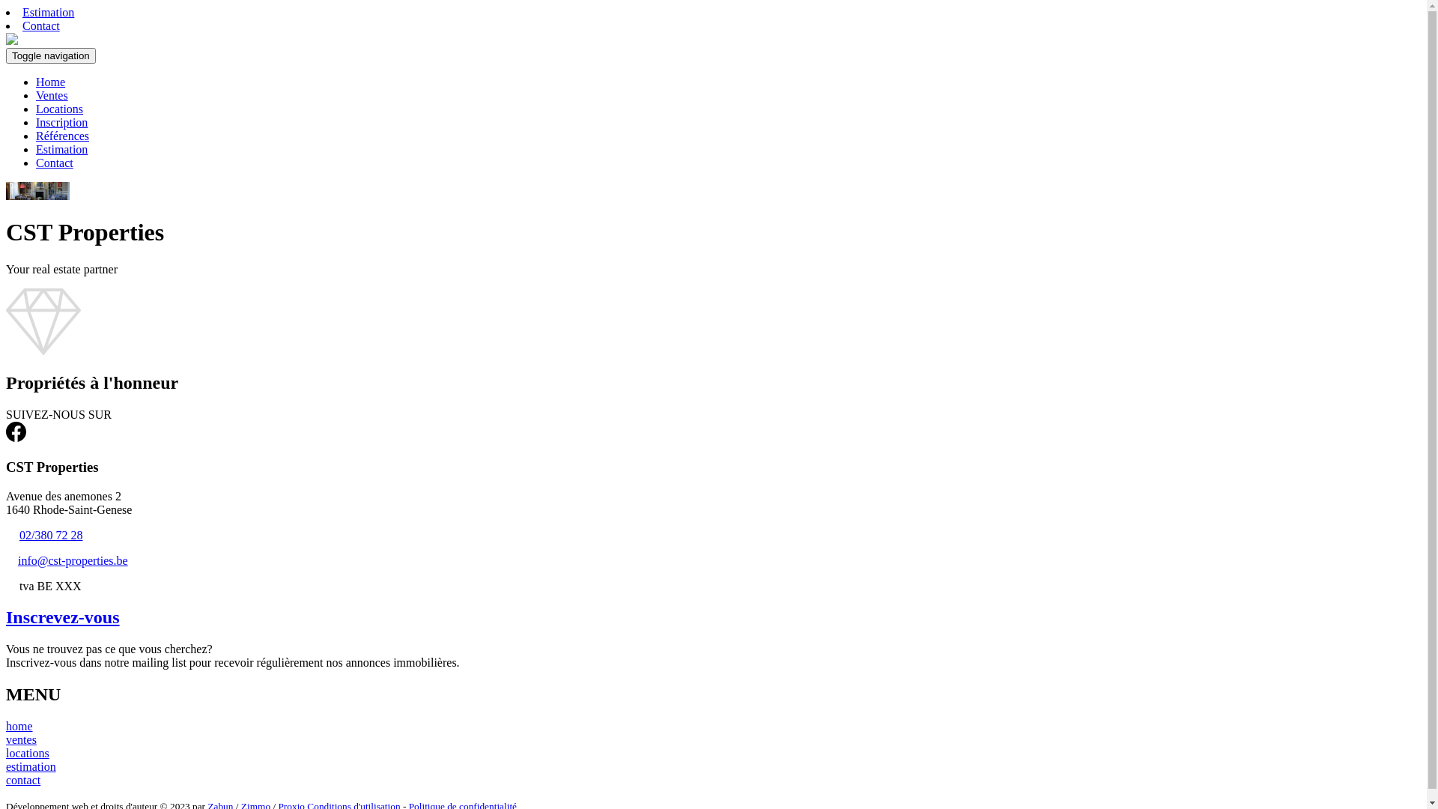 The image size is (1438, 809). Describe the element at coordinates (41, 25) in the screenshot. I see `Contact` at that location.